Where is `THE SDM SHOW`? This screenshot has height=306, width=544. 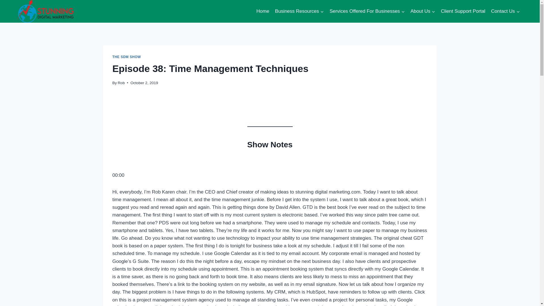
THE SDM SHOW is located at coordinates (126, 57).